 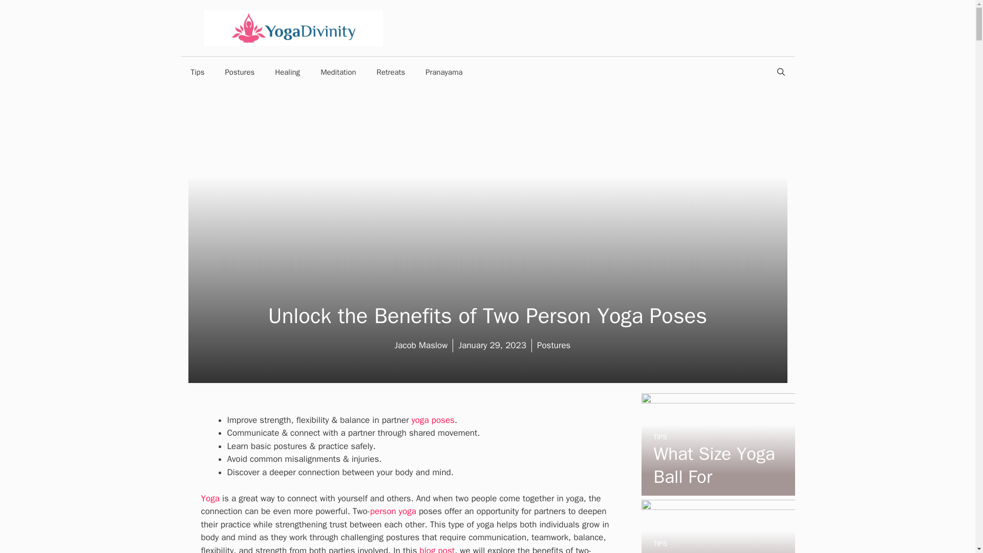 I want to click on Healing, so click(x=287, y=72).